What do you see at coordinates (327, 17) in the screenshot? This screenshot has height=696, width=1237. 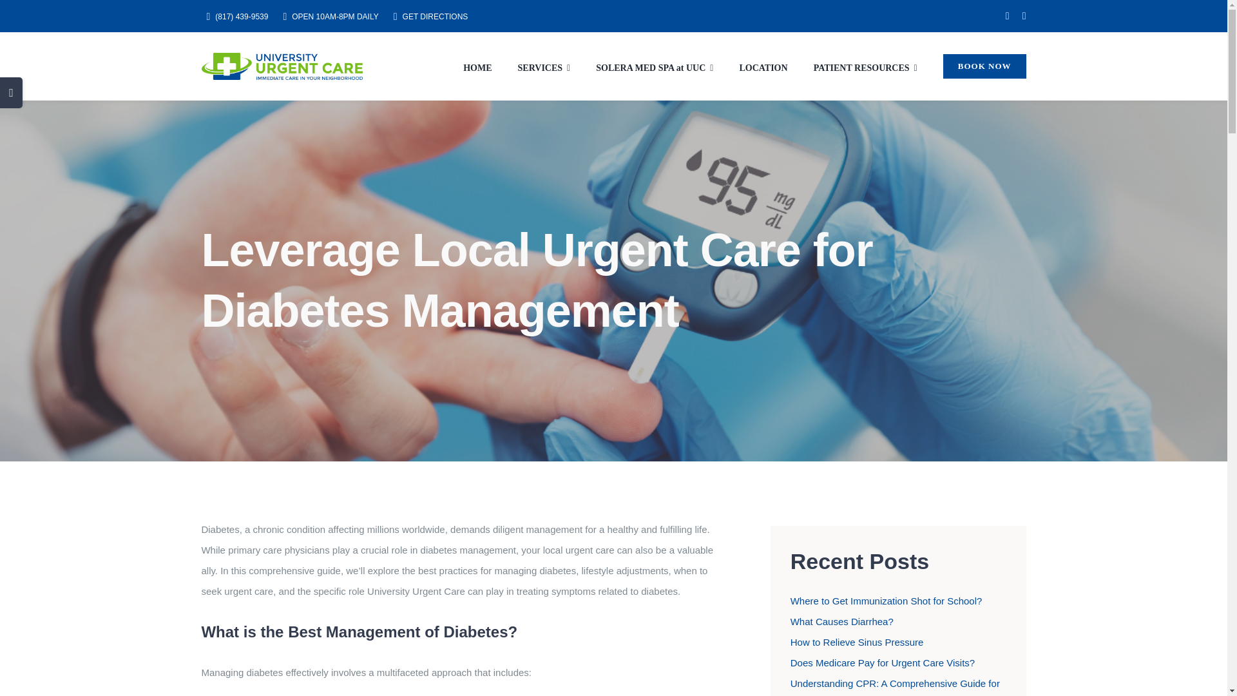 I see `OPEN 10AM-8PM DAILY` at bounding box center [327, 17].